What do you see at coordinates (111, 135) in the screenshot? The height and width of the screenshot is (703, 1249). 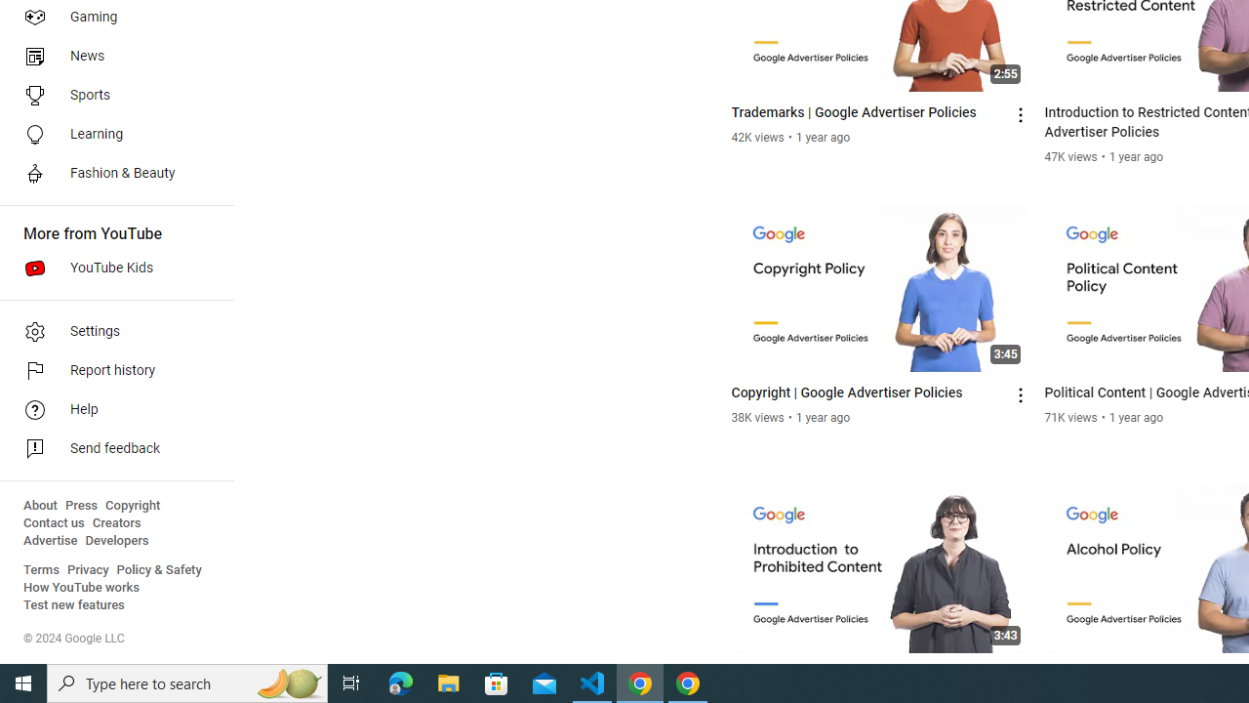 I see `Learning` at bounding box center [111, 135].